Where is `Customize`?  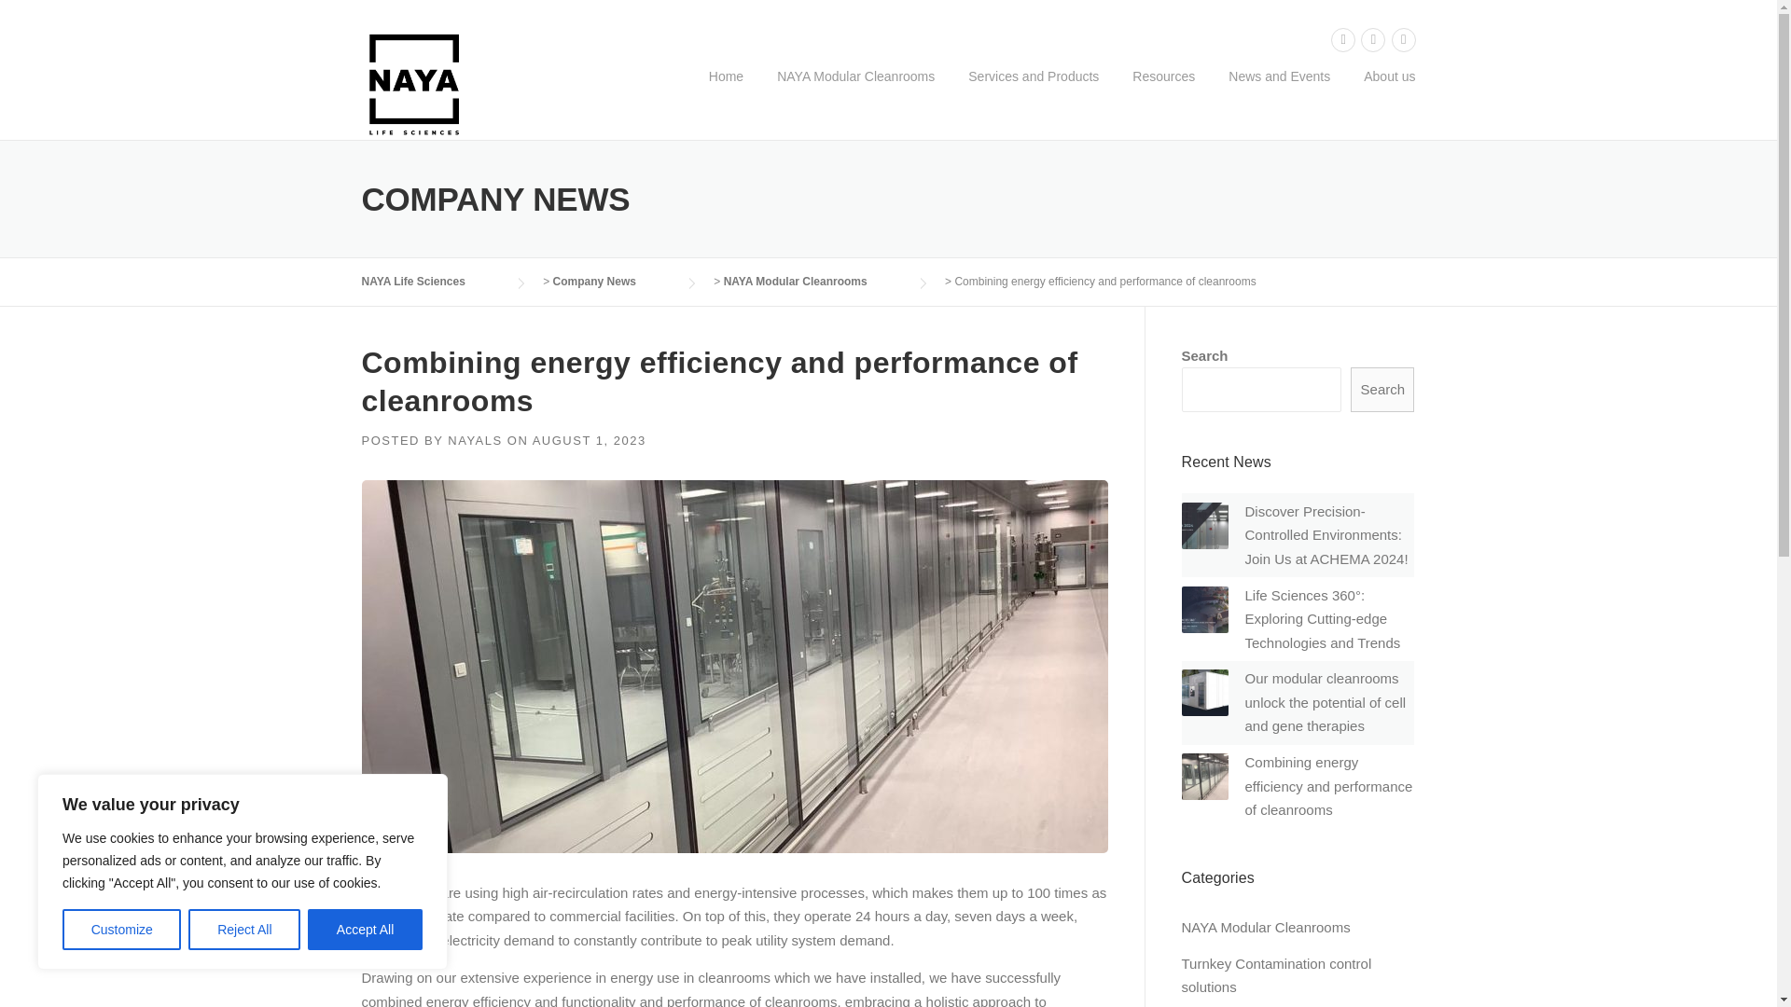 Customize is located at coordinates (121, 930).